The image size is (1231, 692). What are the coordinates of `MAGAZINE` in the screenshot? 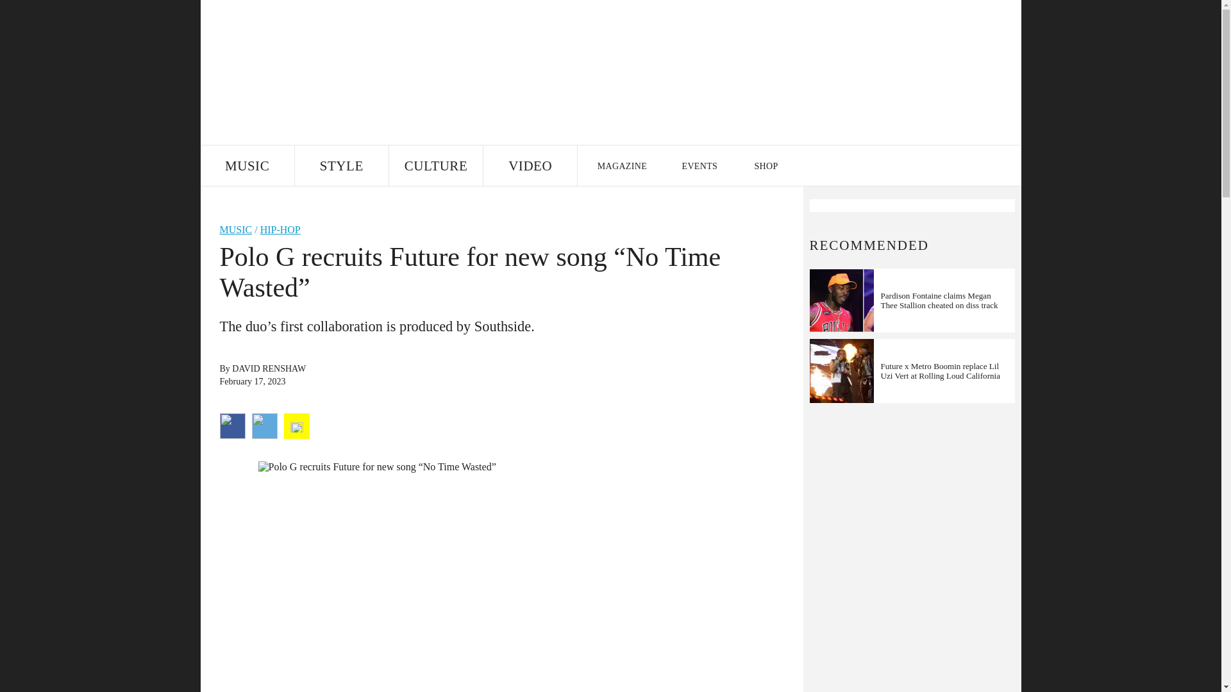 It's located at (621, 165).